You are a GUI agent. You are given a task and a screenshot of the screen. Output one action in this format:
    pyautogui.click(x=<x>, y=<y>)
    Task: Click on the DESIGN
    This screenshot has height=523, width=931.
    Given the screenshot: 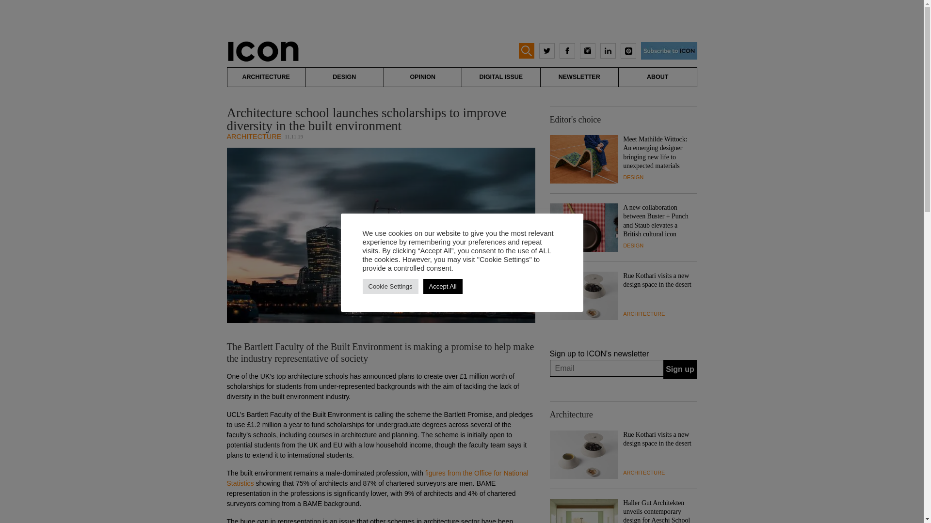 What is the action you would take?
    pyautogui.click(x=344, y=77)
    